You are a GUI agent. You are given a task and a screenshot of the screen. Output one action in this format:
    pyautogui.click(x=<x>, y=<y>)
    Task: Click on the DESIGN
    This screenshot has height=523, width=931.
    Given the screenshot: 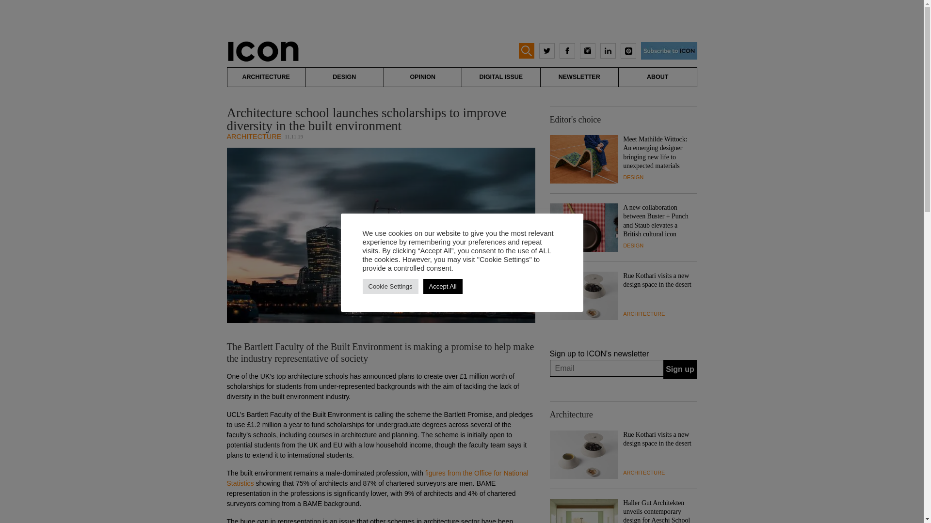 What is the action you would take?
    pyautogui.click(x=344, y=77)
    